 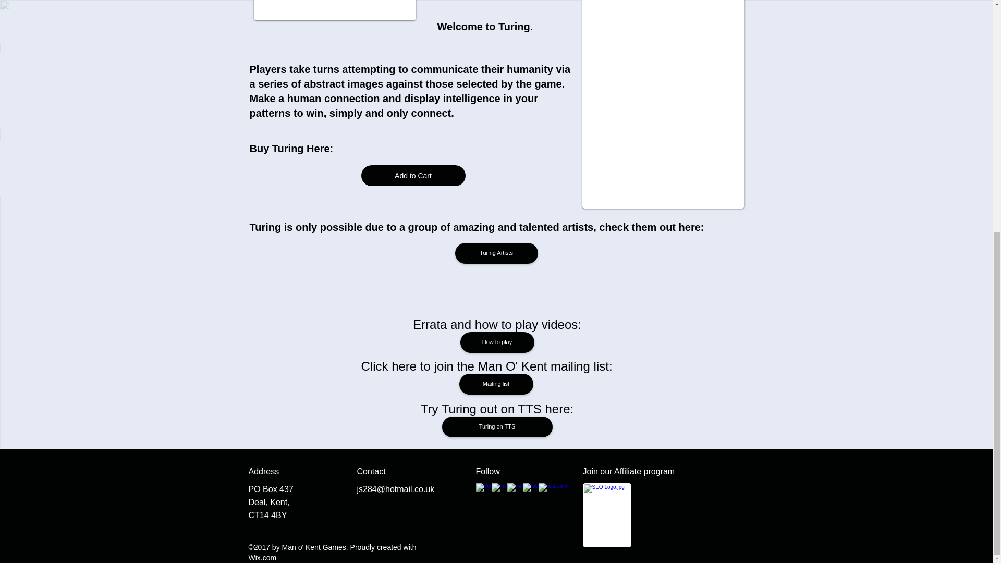 What do you see at coordinates (496, 253) in the screenshot?
I see `Turing Artists` at bounding box center [496, 253].